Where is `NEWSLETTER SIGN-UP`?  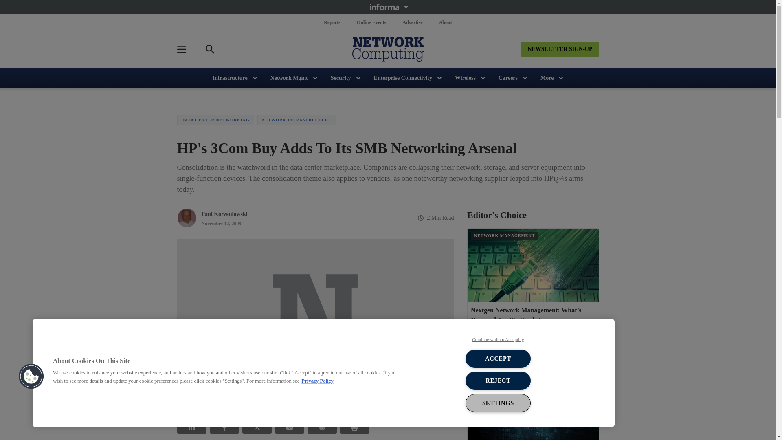
NEWSLETTER SIGN-UP is located at coordinates (560, 49).